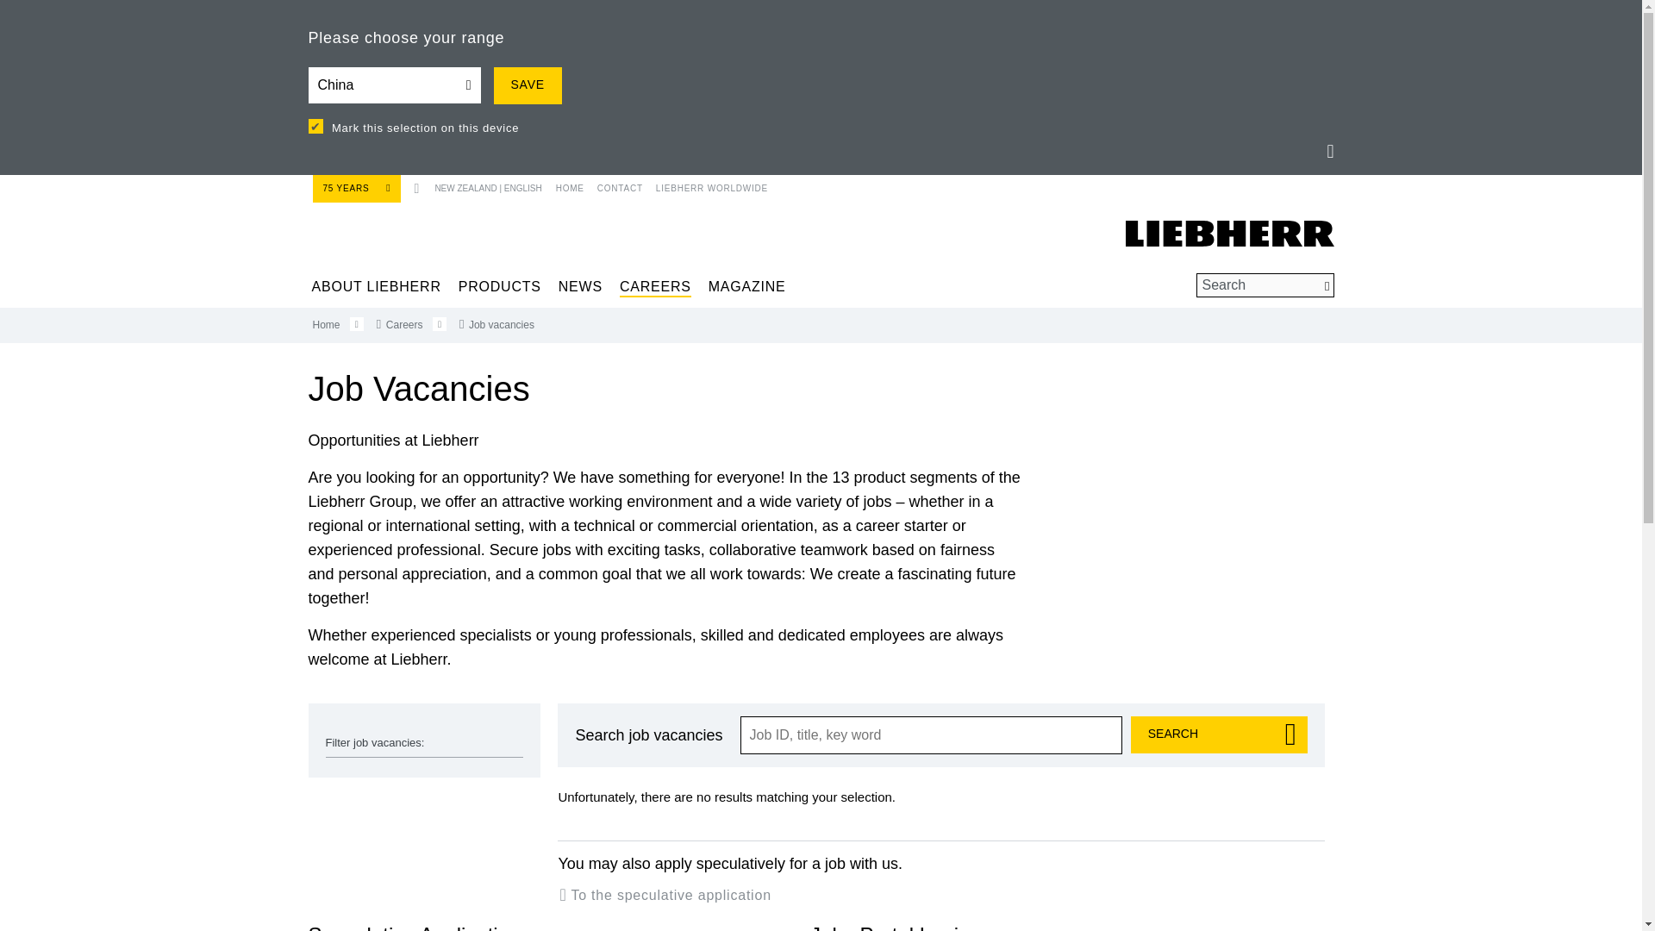 This screenshot has width=1655, height=931. I want to click on About Liebherr, so click(377, 286).